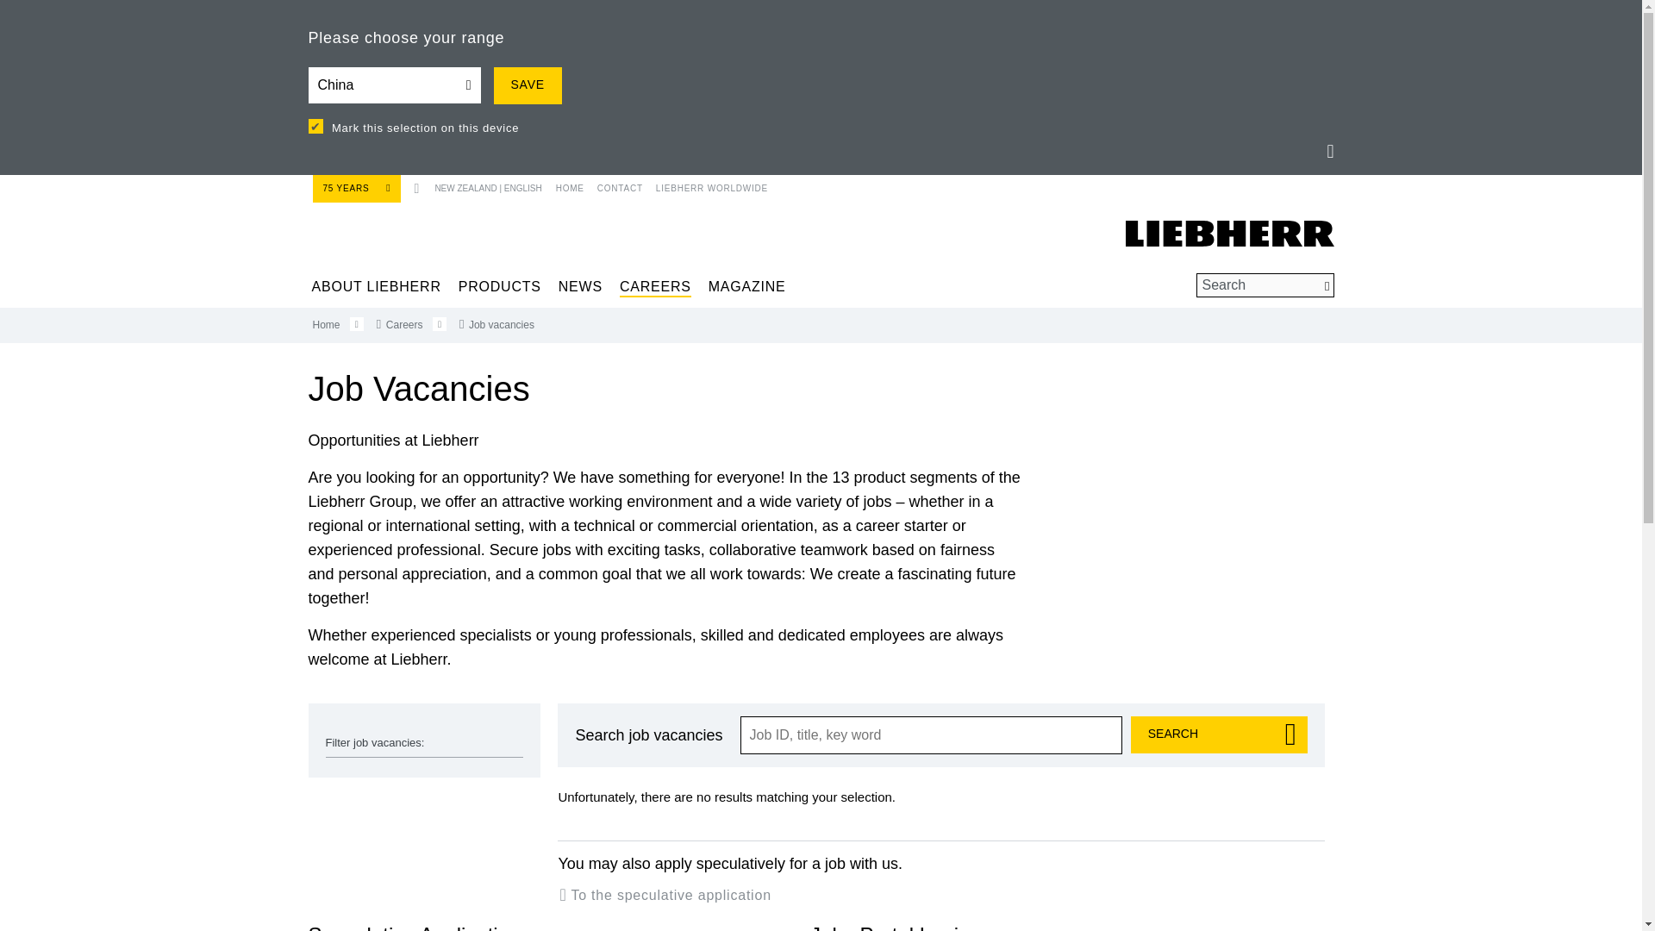 This screenshot has width=1655, height=931. I want to click on About Liebherr, so click(377, 286).